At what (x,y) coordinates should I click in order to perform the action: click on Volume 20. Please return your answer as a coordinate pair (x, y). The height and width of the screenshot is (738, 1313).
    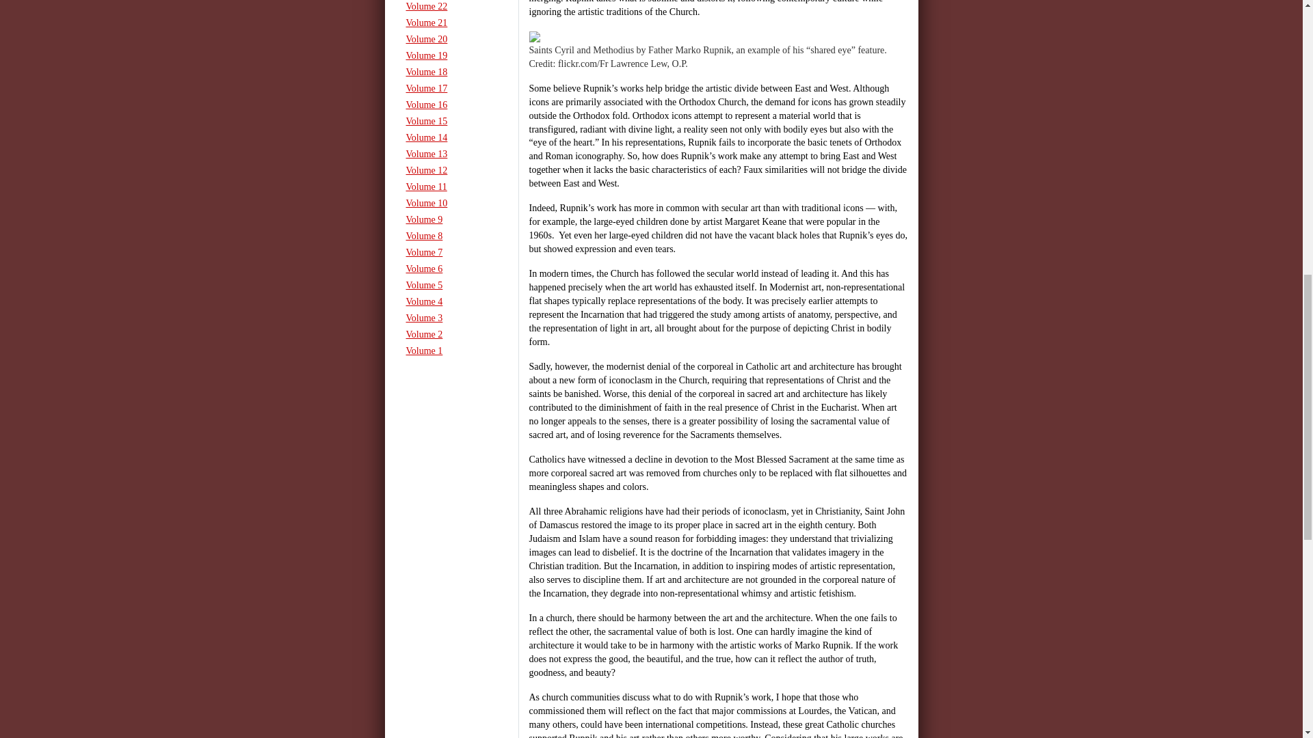
    Looking at the image, I should click on (451, 40).